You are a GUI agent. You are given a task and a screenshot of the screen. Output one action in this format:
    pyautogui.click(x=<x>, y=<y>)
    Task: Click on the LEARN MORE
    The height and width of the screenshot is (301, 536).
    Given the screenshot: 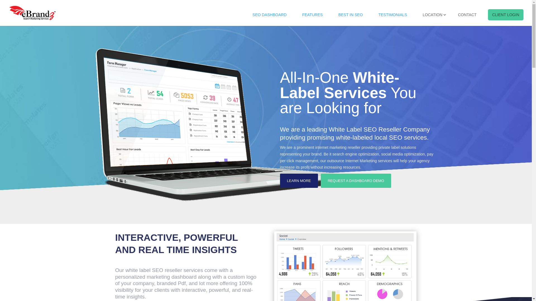 What is the action you would take?
    pyautogui.click(x=299, y=181)
    